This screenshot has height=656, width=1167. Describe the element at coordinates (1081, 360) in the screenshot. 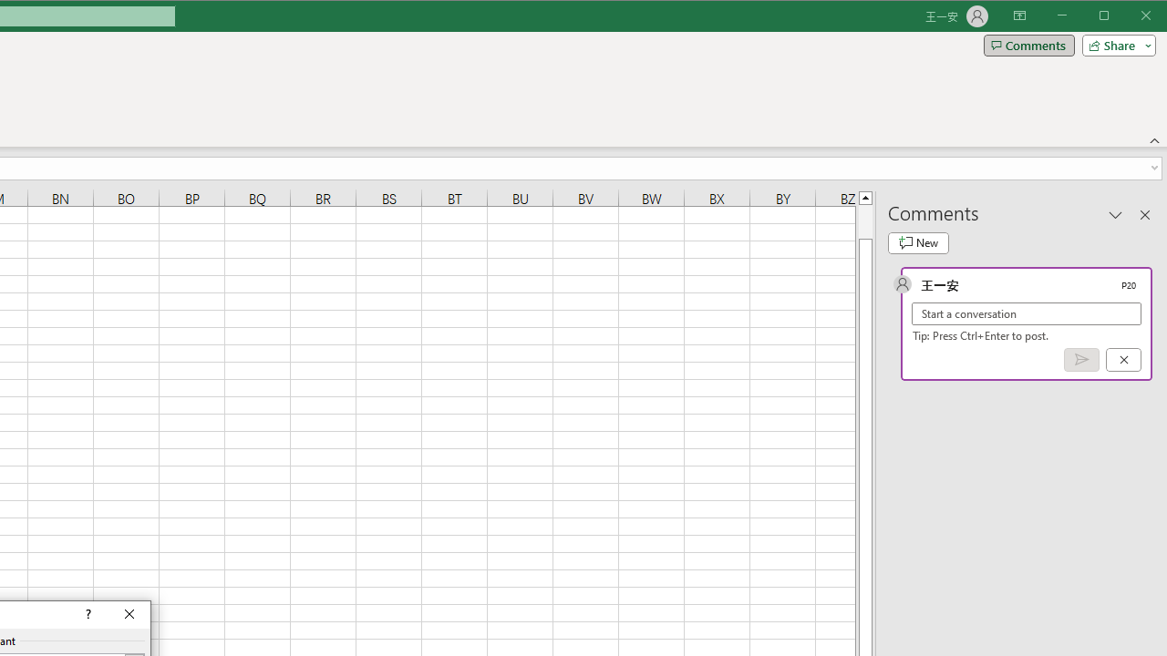

I see `Post comment (Ctrl + Enter)` at that location.